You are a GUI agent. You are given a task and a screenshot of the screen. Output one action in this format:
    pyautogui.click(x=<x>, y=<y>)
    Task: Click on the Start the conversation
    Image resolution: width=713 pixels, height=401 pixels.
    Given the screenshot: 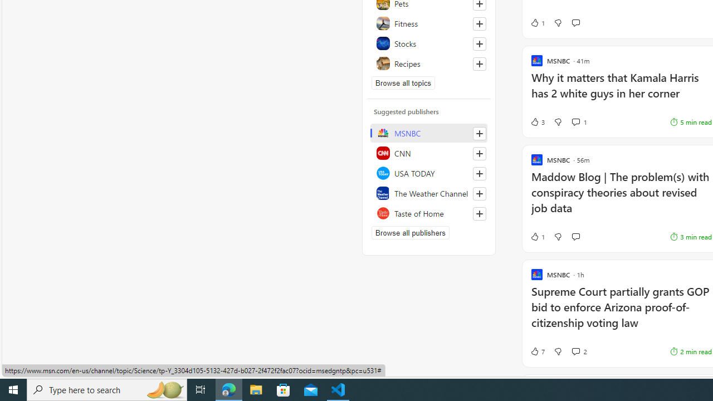 What is the action you would take?
    pyautogui.click(x=575, y=236)
    